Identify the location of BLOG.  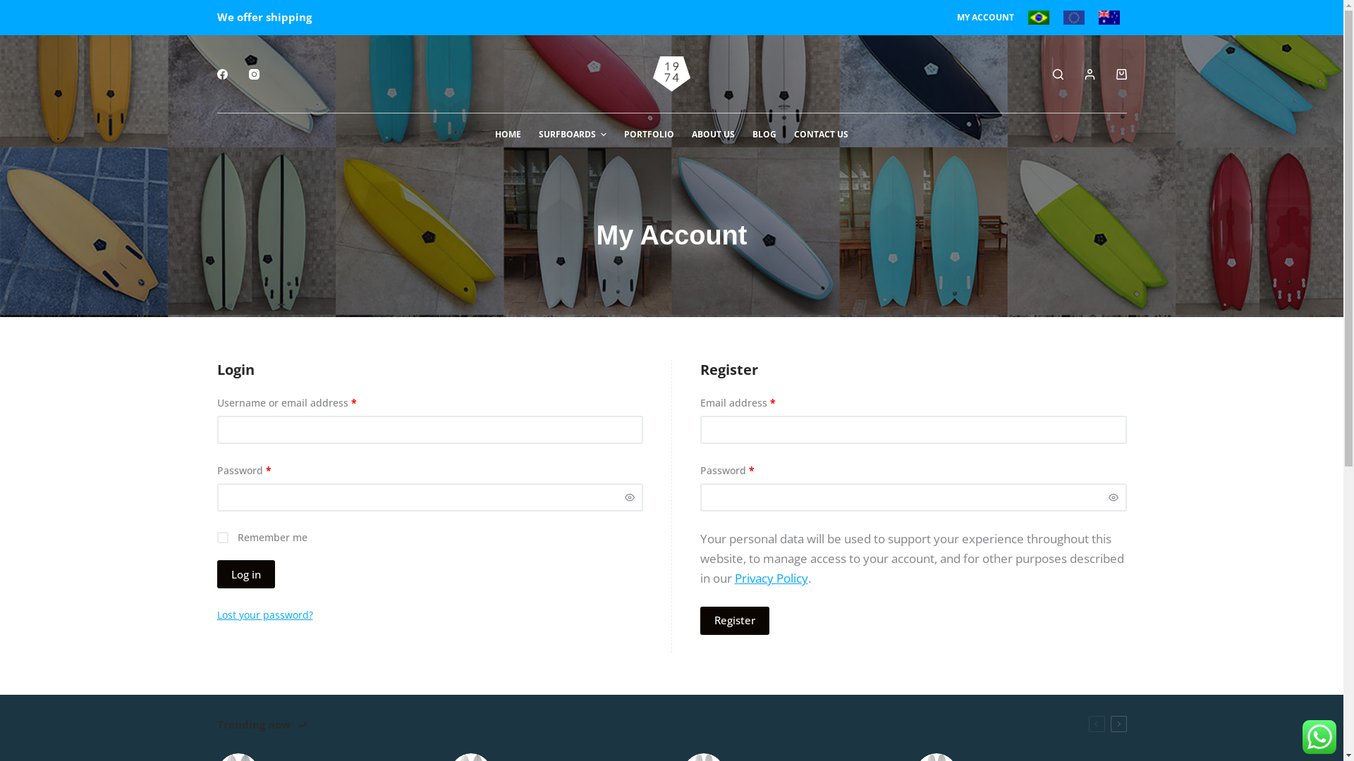
(1042, 657).